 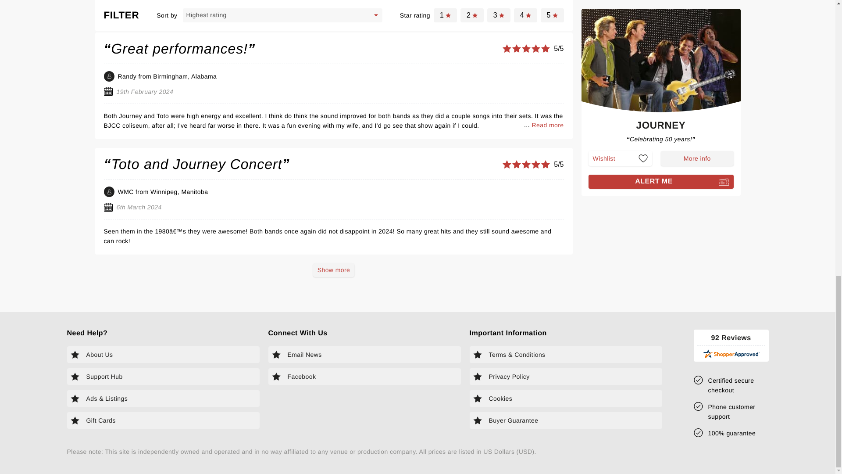 I want to click on Gift Cards, so click(x=163, y=420).